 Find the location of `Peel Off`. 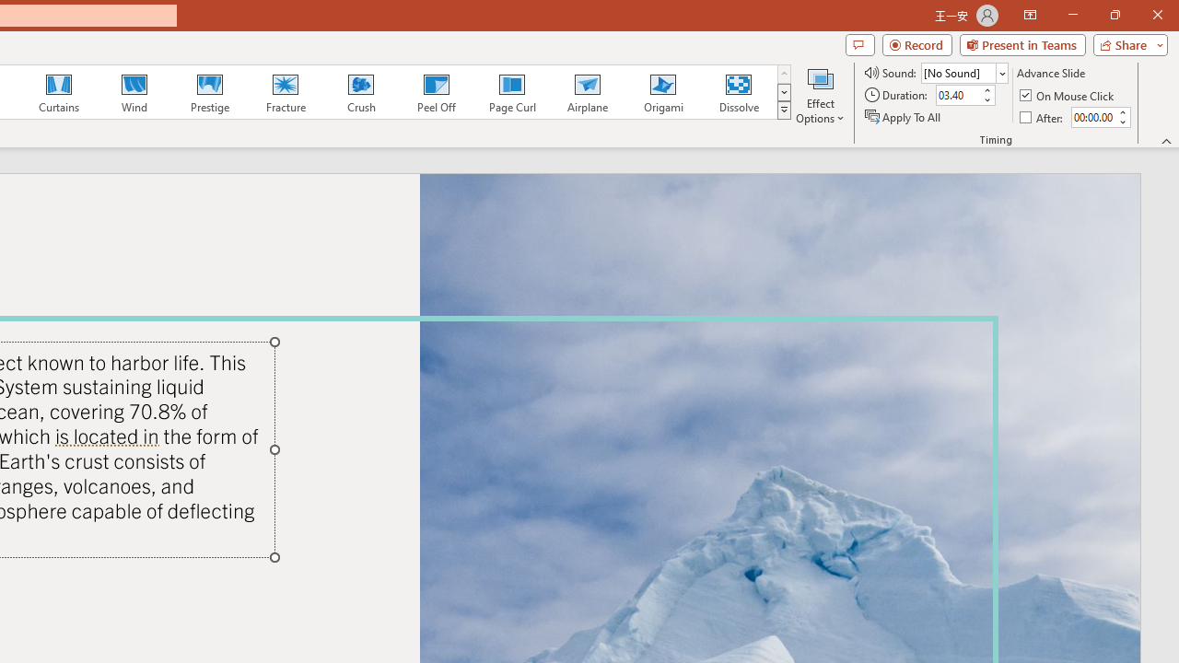

Peel Off is located at coordinates (436, 92).